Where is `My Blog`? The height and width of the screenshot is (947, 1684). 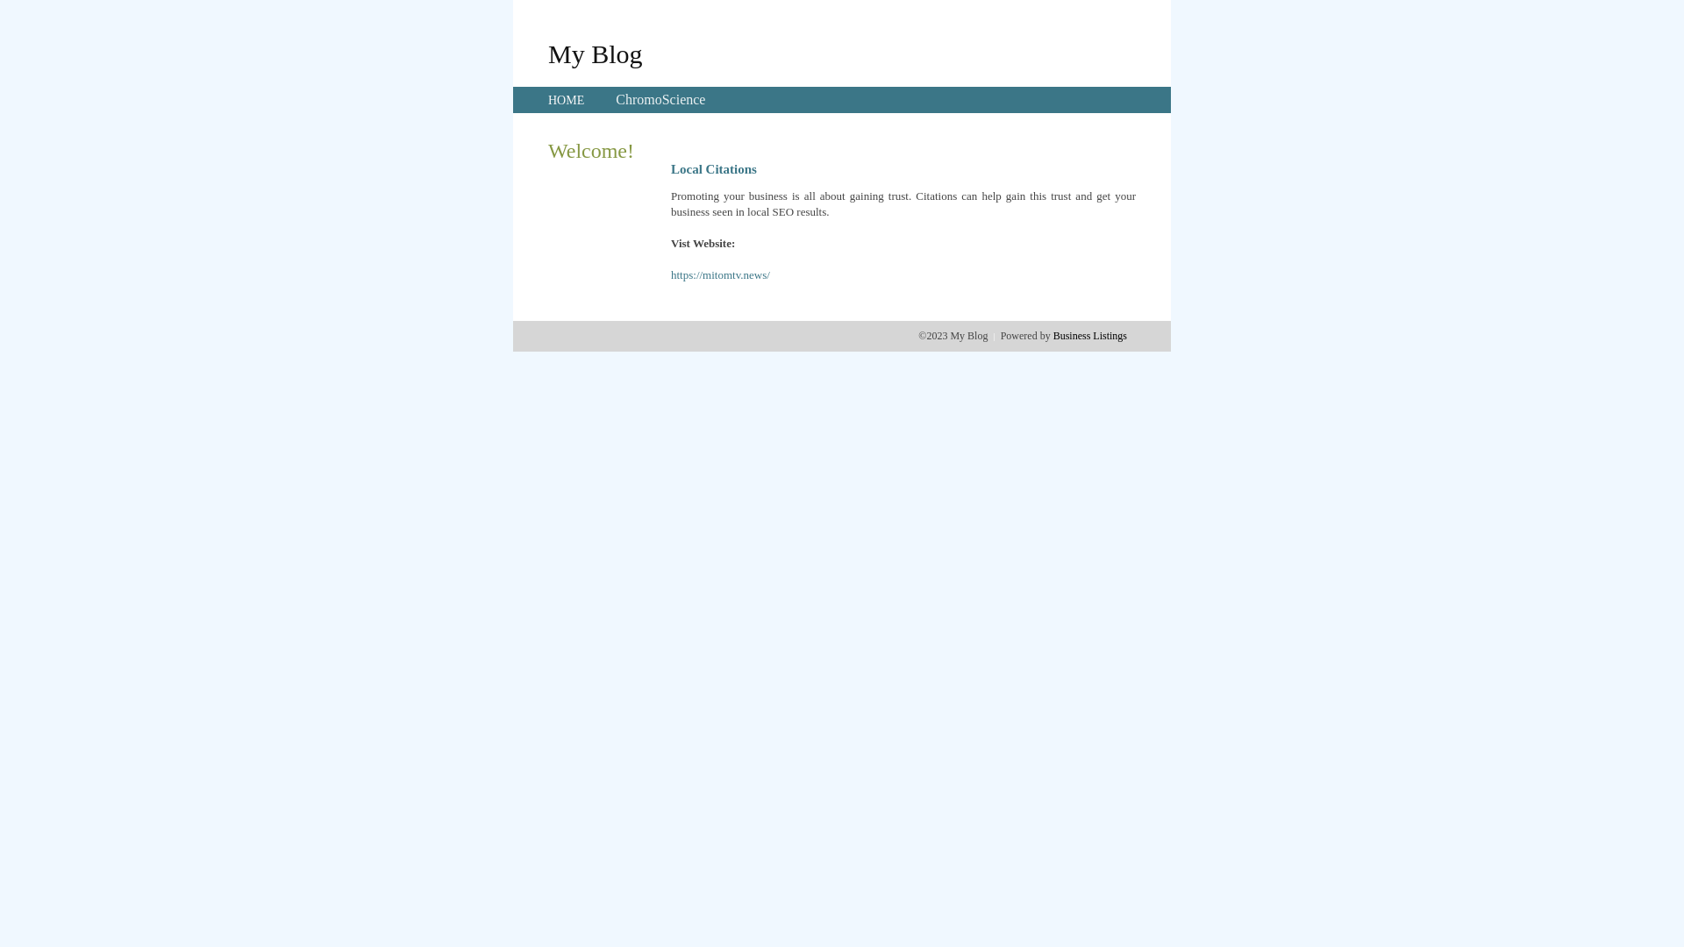
My Blog is located at coordinates (596, 53).